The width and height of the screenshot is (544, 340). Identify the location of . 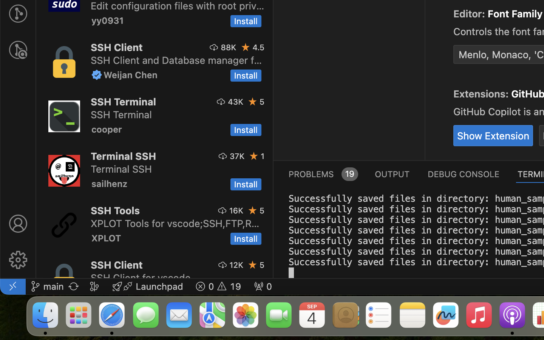
(434, 12).